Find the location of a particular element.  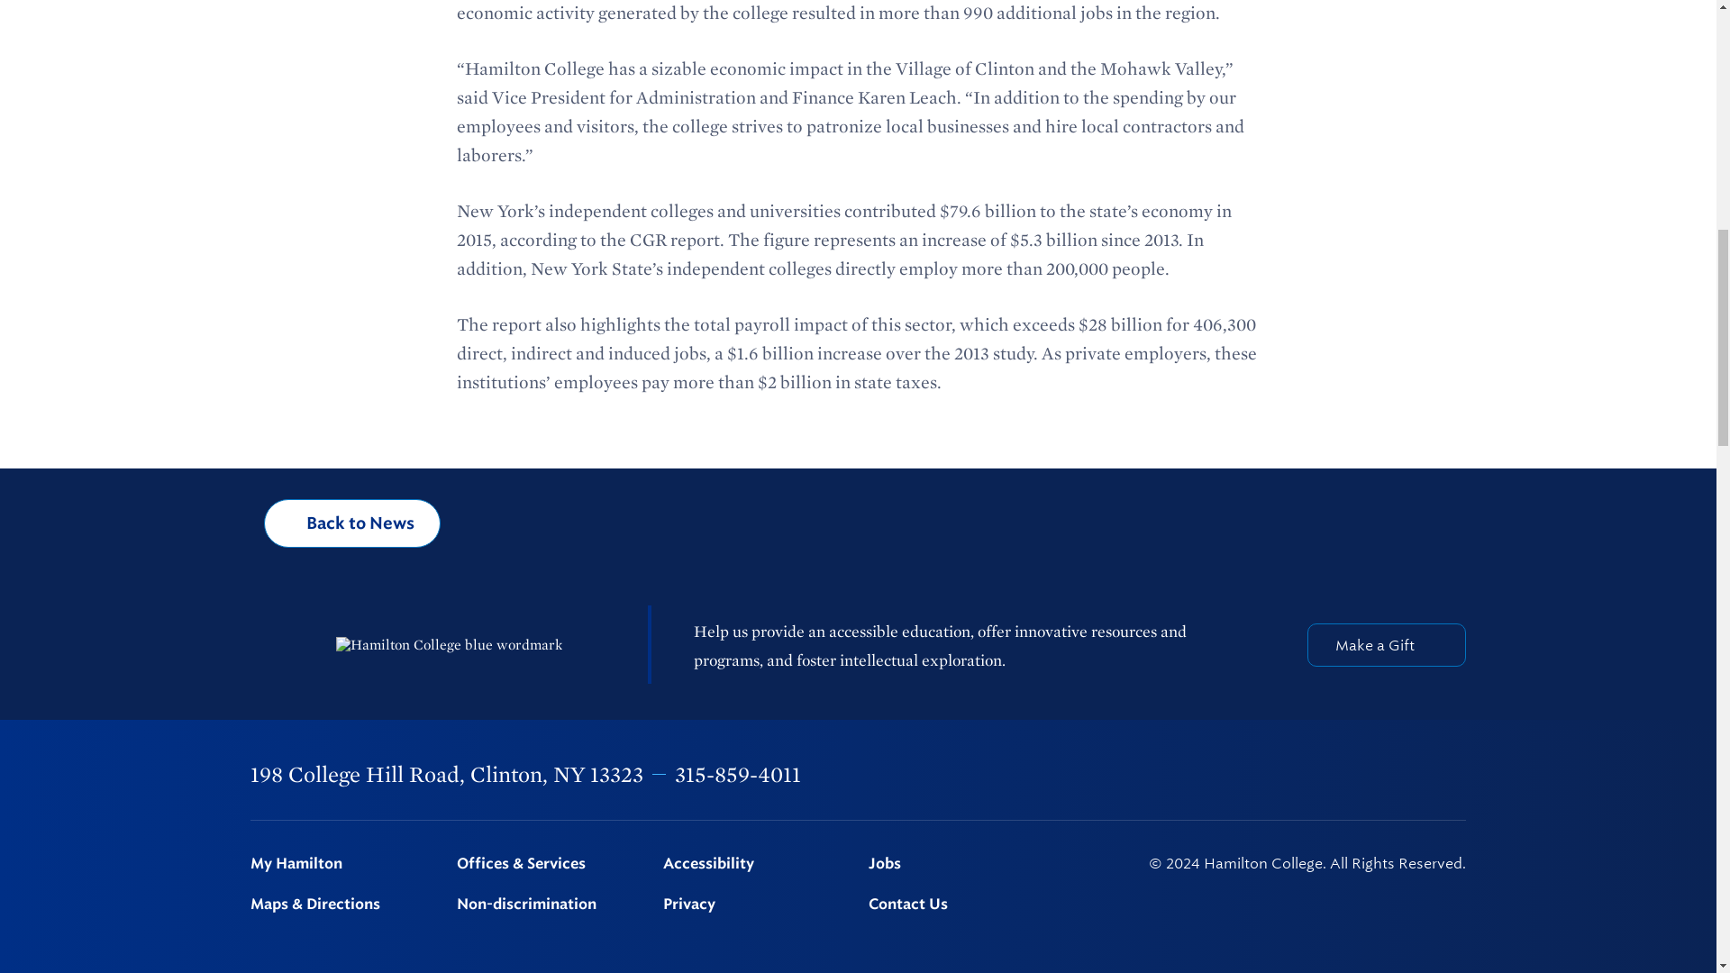

Make a Gift is located at coordinates (1386, 645).